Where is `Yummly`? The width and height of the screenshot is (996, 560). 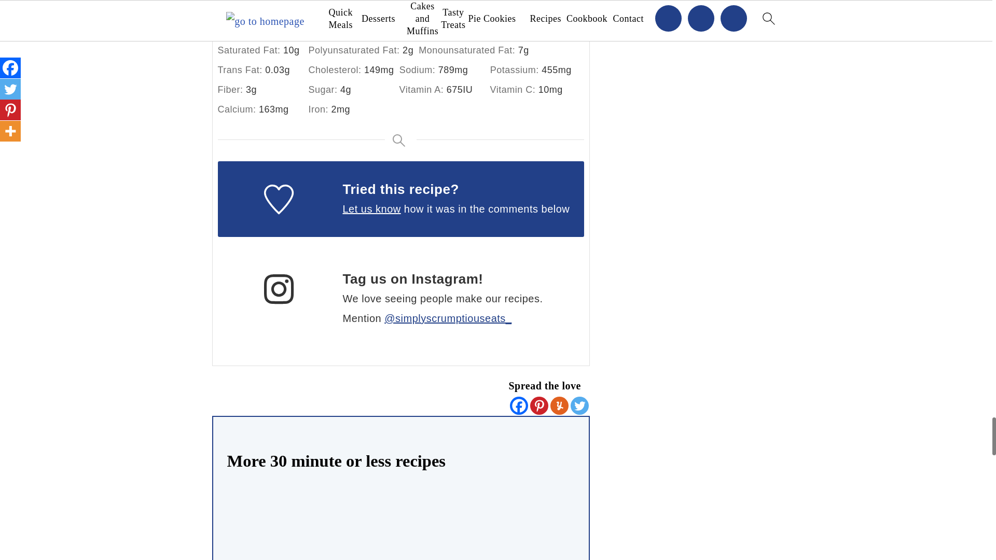 Yummly is located at coordinates (558, 405).